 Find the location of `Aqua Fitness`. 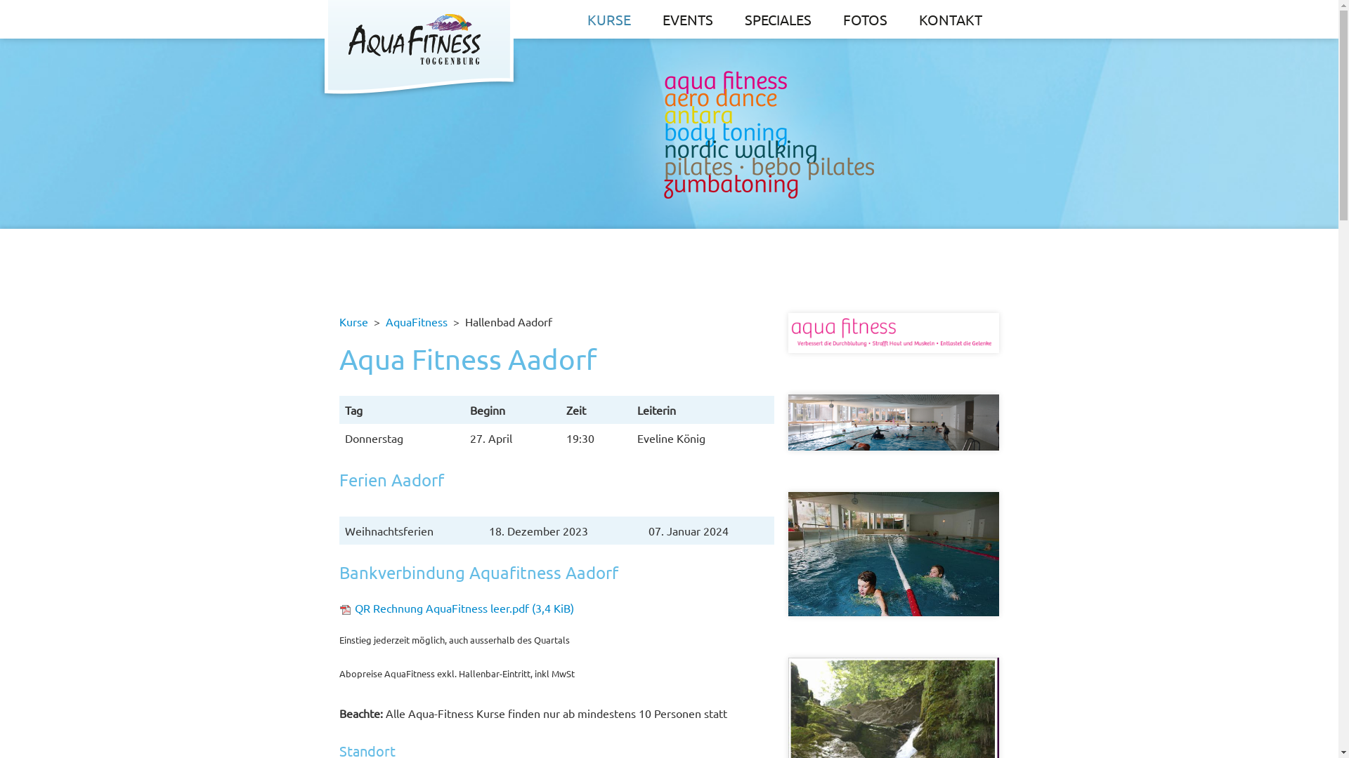

Aqua Fitness is located at coordinates (894, 333).